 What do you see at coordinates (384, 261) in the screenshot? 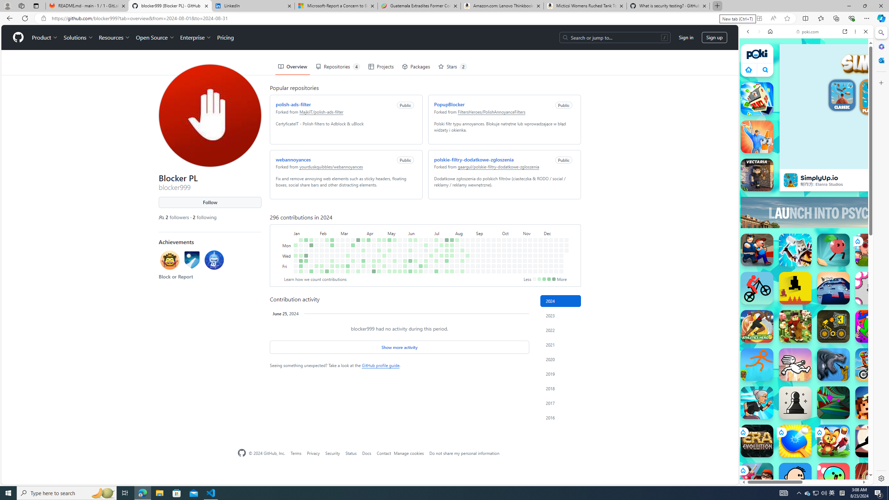
I see `No contributions on May 2nd.` at bounding box center [384, 261].